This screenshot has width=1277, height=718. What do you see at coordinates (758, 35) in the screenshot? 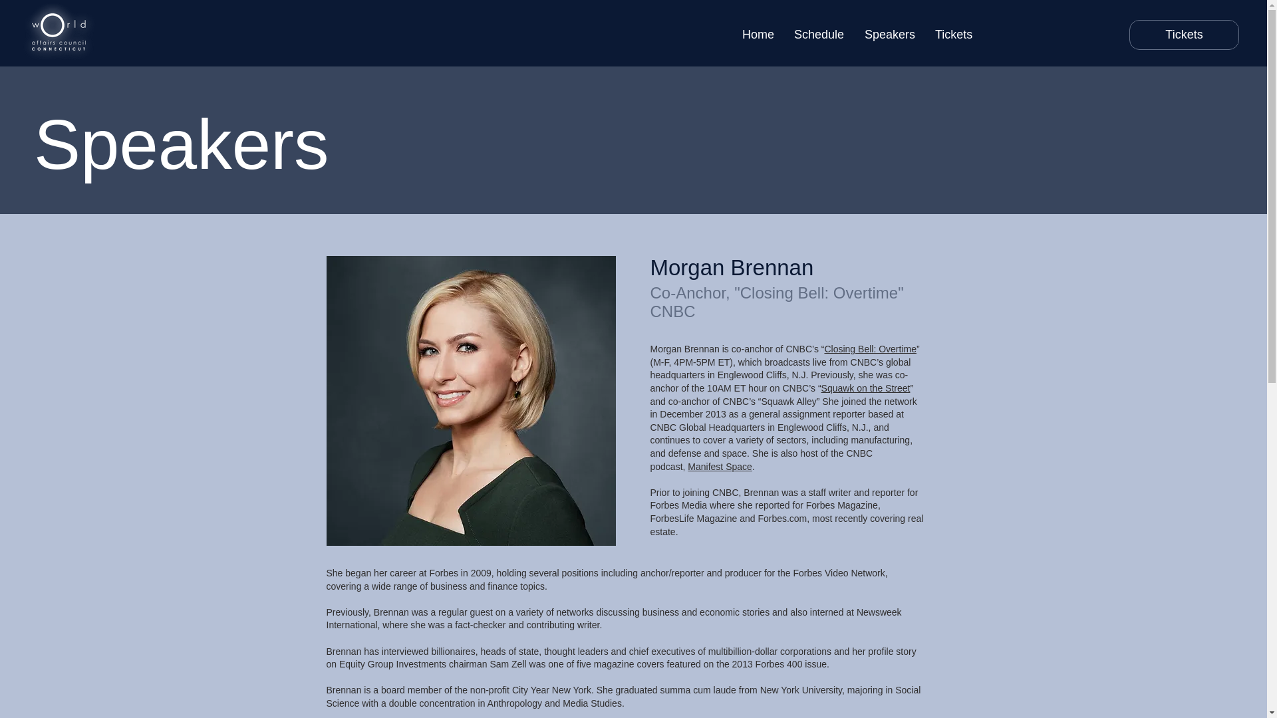
I see `Home` at bounding box center [758, 35].